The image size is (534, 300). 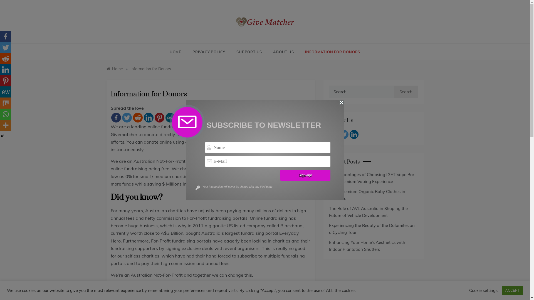 What do you see at coordinates (283, 52) in the screenshot?
I see `ABOUT US` at bounding box center [283, 52].